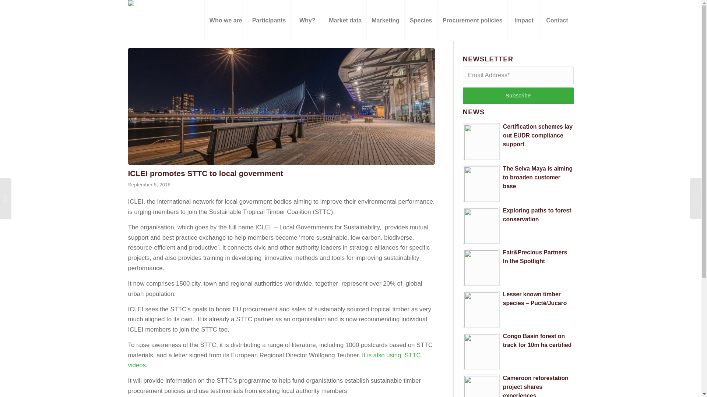  Describe the element at coordinates (537, 215) in the screenshot. I see `Exploring paths to forest conservation` at that location.